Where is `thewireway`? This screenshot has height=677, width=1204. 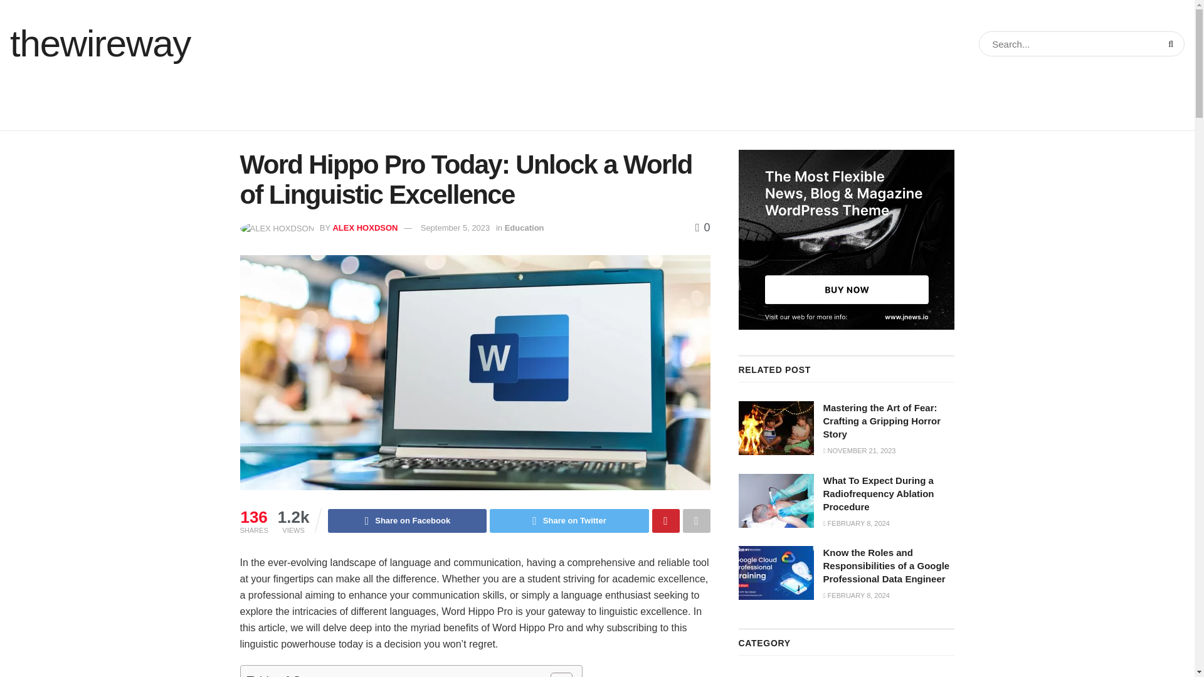 thewireway is located at coordinates (100, 44).